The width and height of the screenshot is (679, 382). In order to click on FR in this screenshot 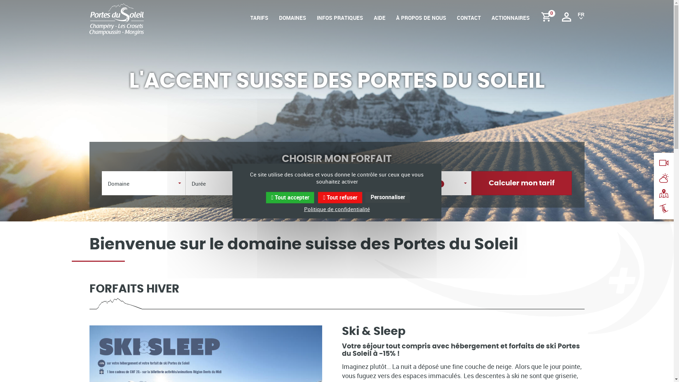, I will do `click(581, 17)`.